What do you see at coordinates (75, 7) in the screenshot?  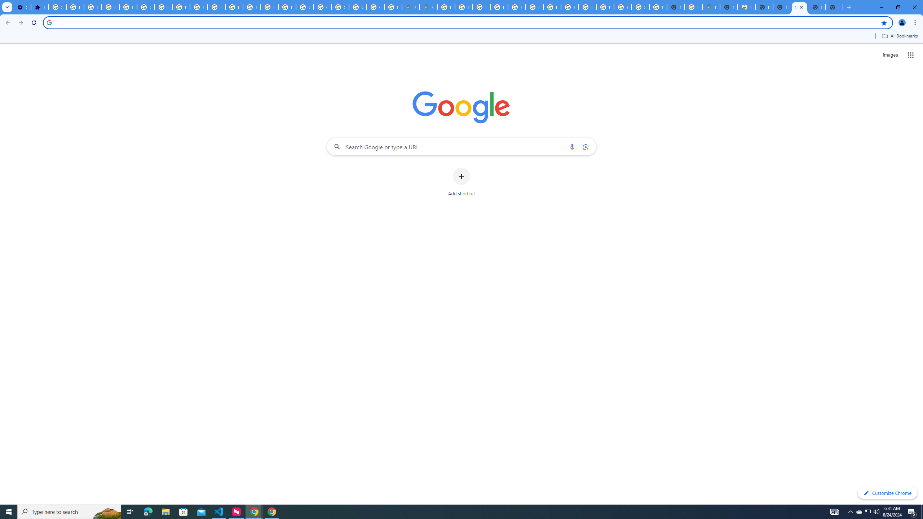 I see `Delete photos & videos - Computer - Google Photos Help` at bounding box center [75, 7].